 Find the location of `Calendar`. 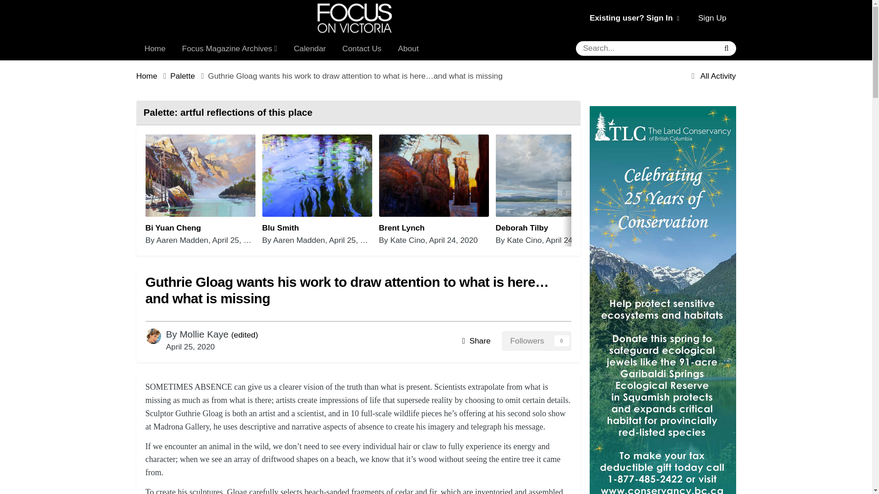

Calendar is located at coordinates (309, 48).